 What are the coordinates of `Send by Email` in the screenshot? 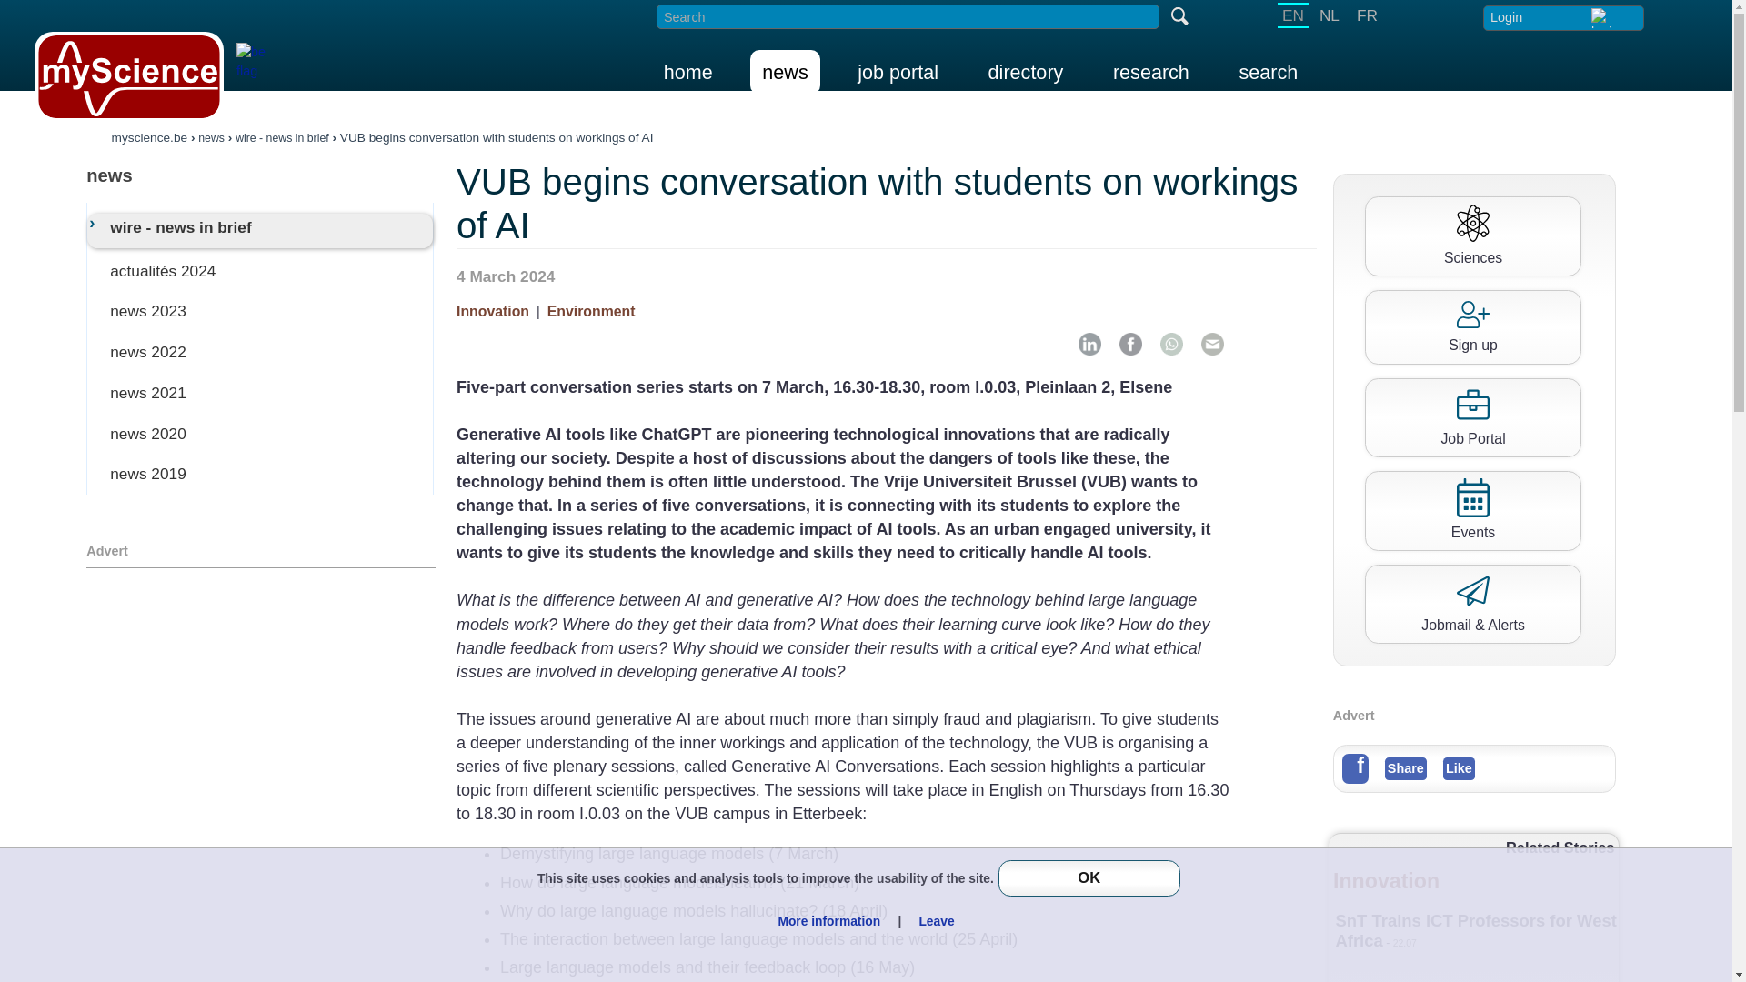 It's located at (1212, 344).